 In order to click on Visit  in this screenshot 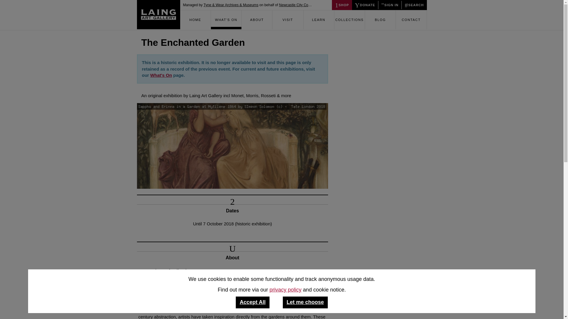, I will do `click(288, 19)`.